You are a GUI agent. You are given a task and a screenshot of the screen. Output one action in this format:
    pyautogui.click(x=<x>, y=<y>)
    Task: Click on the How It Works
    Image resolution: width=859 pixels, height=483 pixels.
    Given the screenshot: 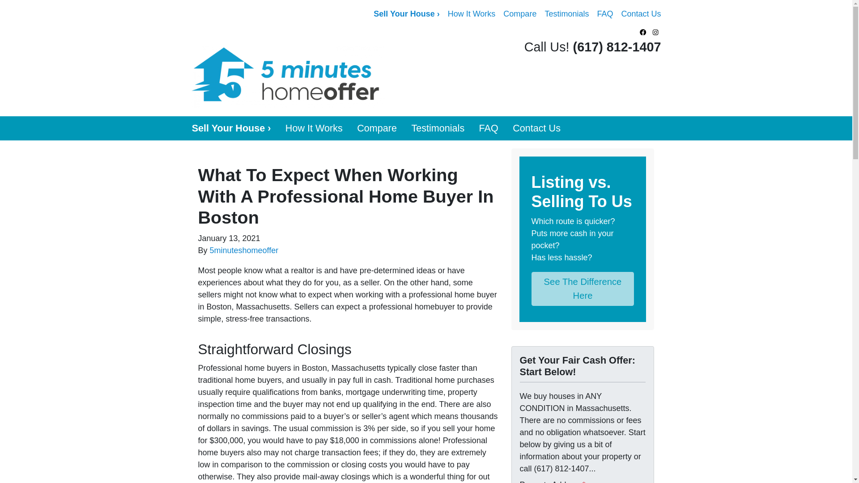 What is the action you would take?
    pyautogui.click(x=314, y=128)
    